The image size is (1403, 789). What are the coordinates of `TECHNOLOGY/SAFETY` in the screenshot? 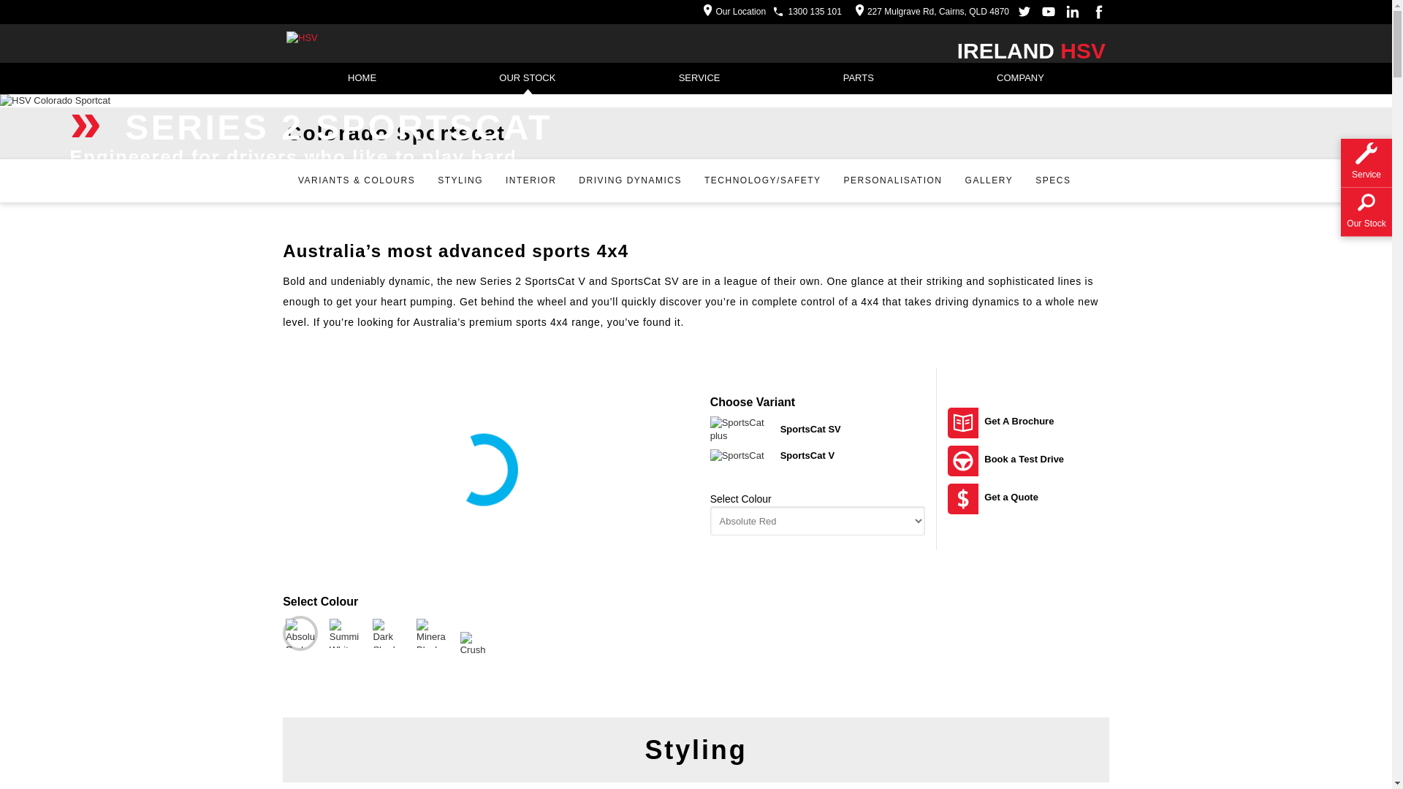 It's located at (763, 181).